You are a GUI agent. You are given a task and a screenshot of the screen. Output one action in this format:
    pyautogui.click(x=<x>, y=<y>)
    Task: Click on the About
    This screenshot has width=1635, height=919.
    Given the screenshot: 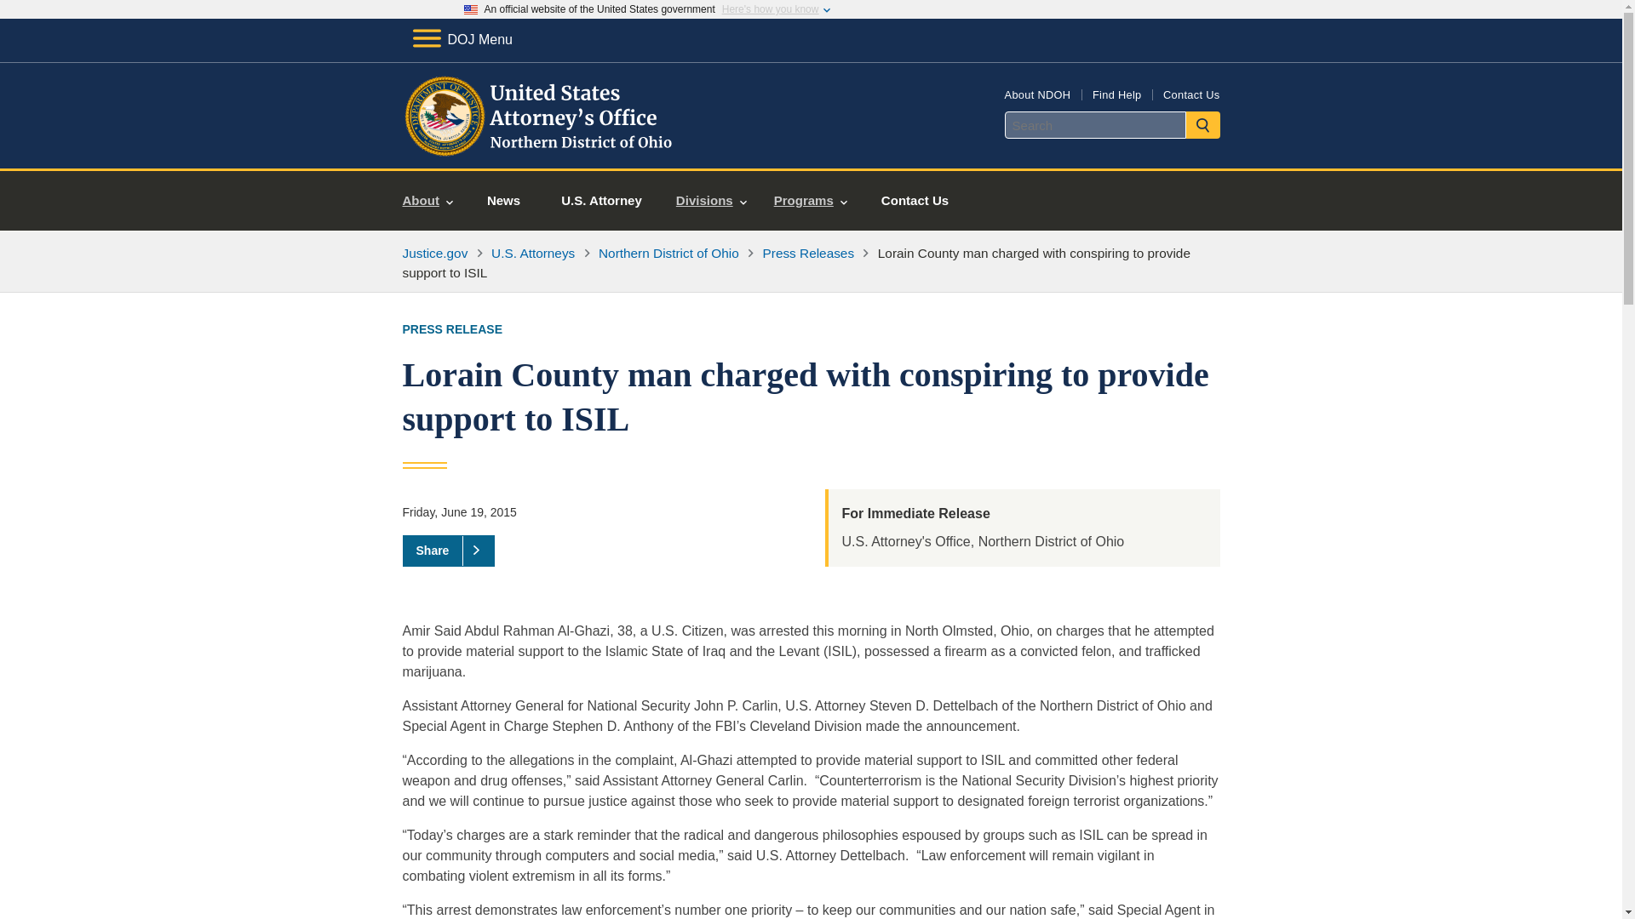 What is the action you would take?
    pyautogui.click(x=427, y=201)
    